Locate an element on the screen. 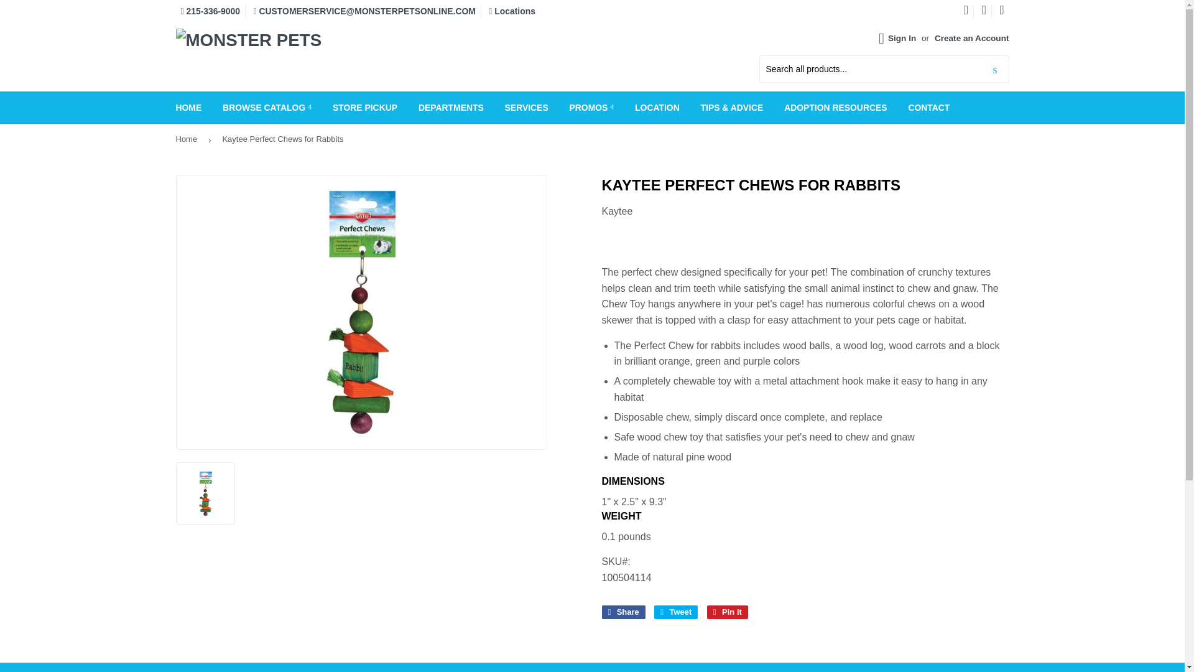 The height and width of the screenshot is (672, 1194). Share on Facebook is located at coordinates (623, 612).